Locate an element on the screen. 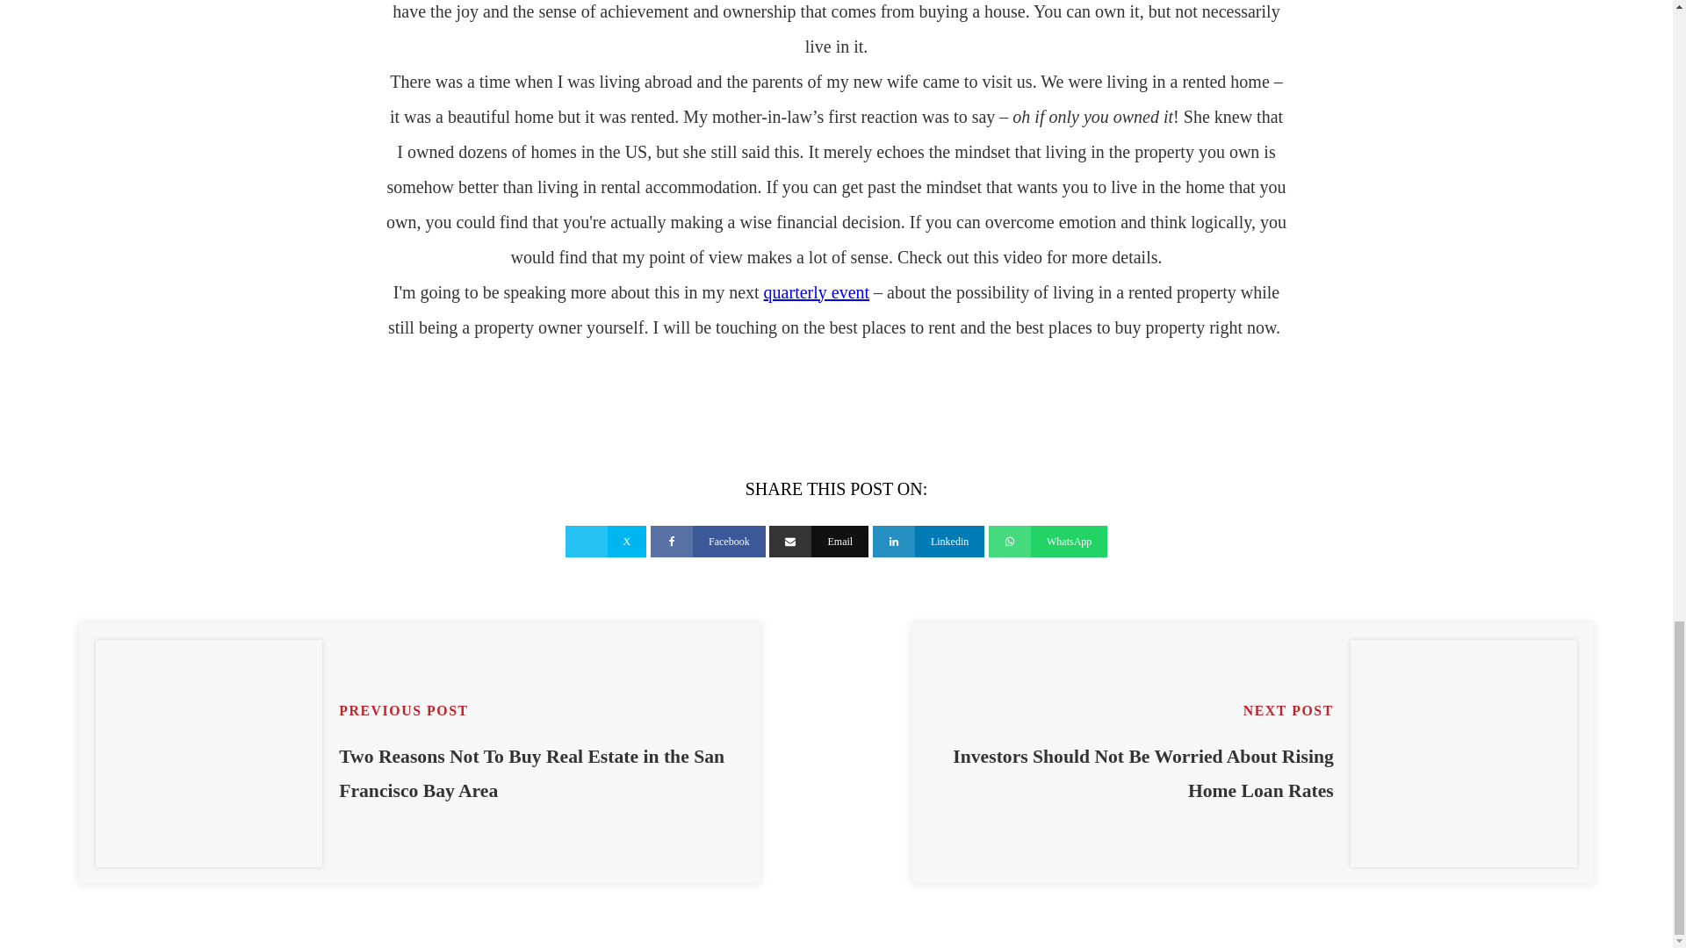 The height and width of the screenshot is (948, 1686). Facebook is located at coordinates (708, 542).